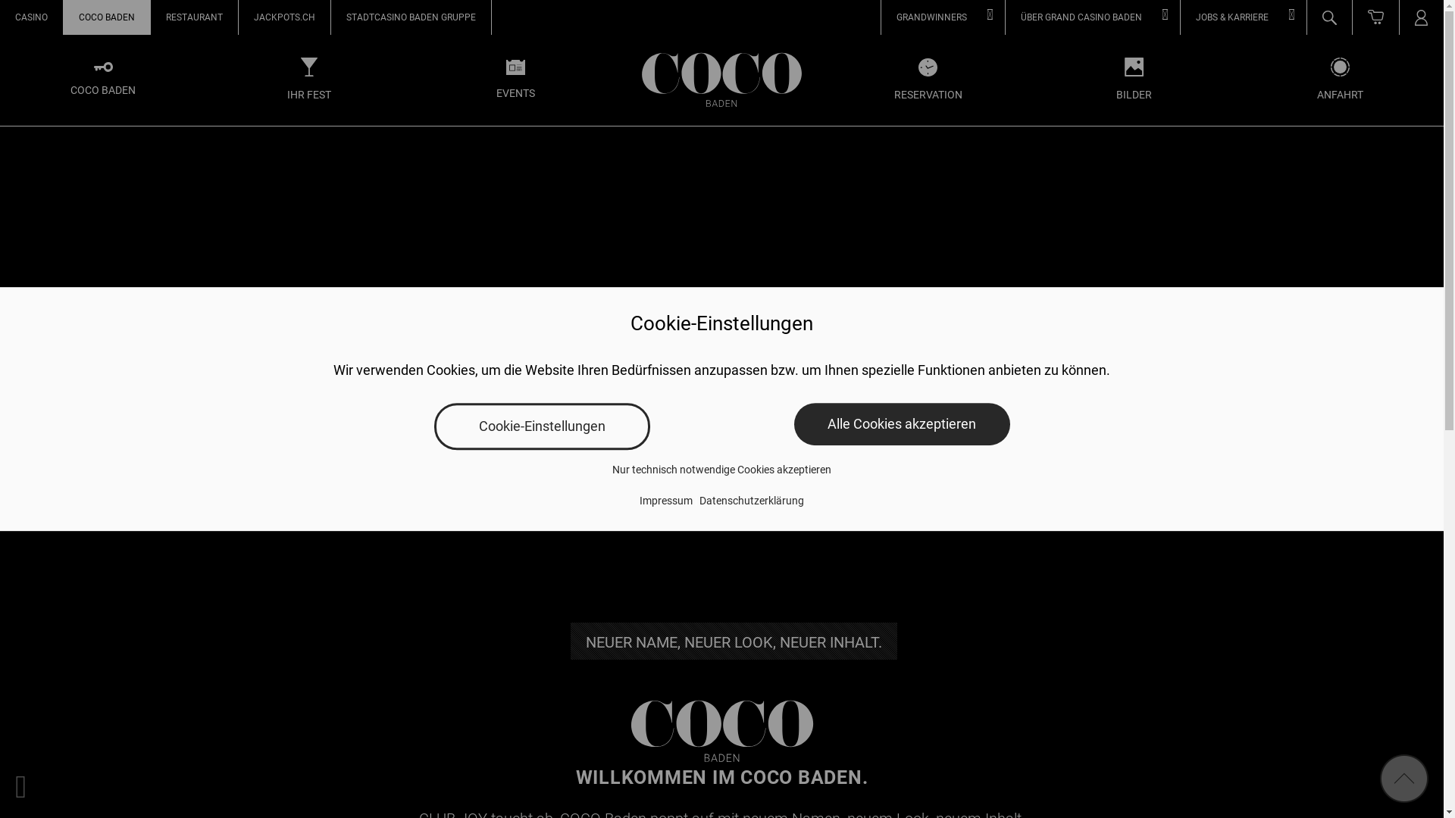  Describe the element at coordinates (515, 80) in the screenshot. I see `EVENTS` at that location.